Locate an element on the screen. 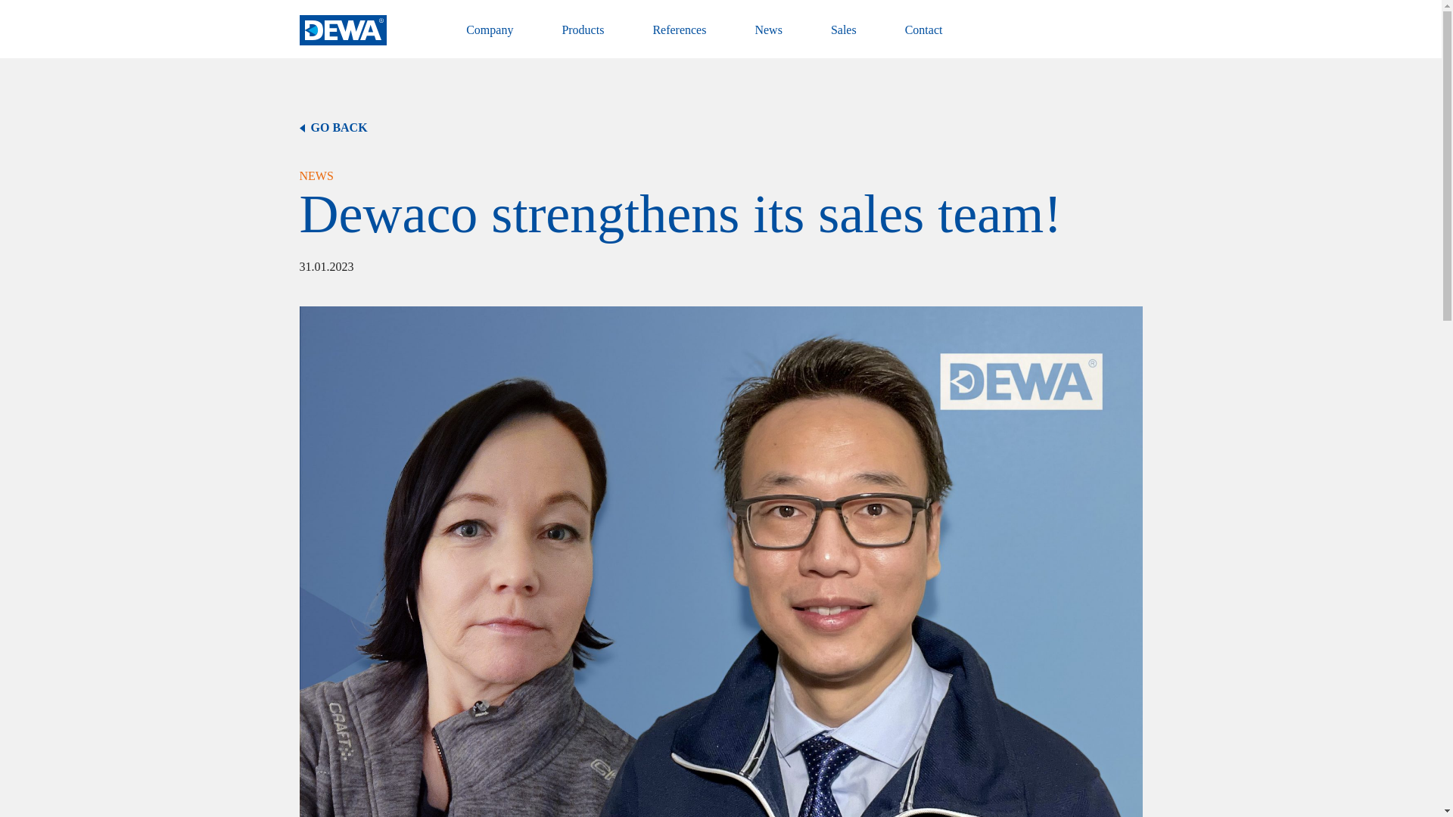 This screenshot has height=817, width=1453. GO BACK is located at coordinates (720, 127).